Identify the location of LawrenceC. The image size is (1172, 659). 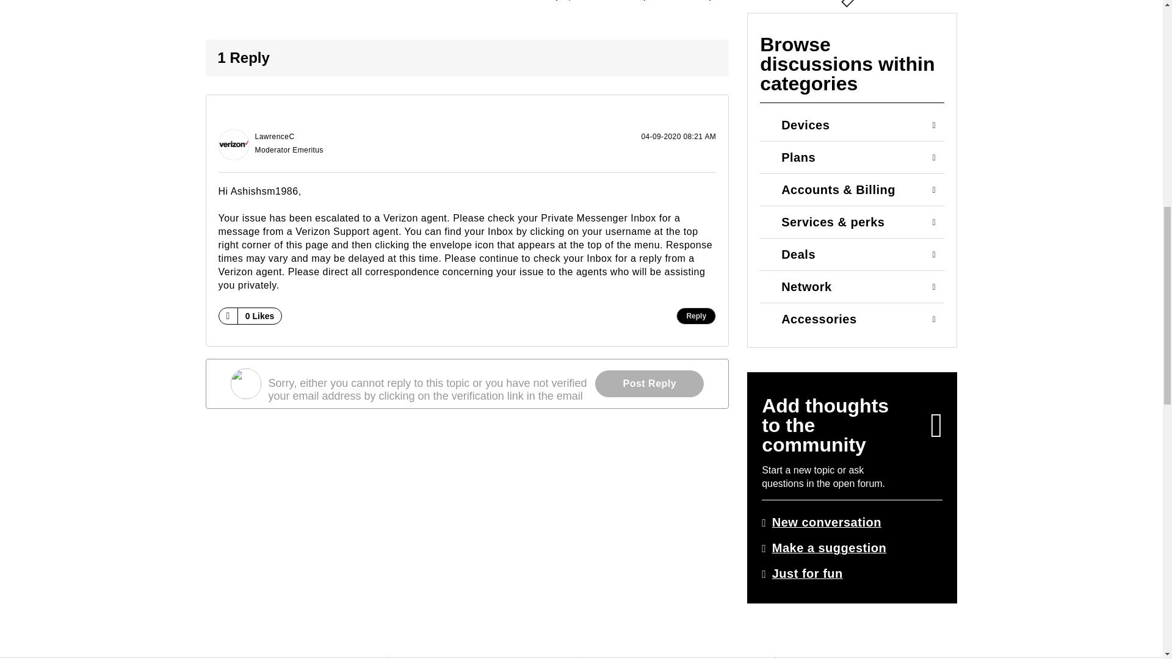
(233, 144).